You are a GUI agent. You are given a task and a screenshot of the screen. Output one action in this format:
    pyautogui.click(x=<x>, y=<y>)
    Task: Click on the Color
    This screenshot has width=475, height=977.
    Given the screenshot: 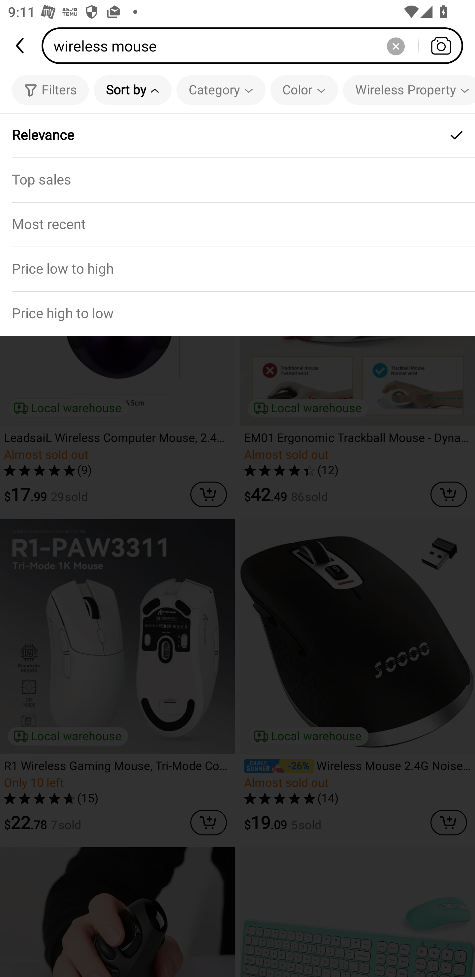 What is the action you would take?
    pyautogui.click(x=304, y=90)
    